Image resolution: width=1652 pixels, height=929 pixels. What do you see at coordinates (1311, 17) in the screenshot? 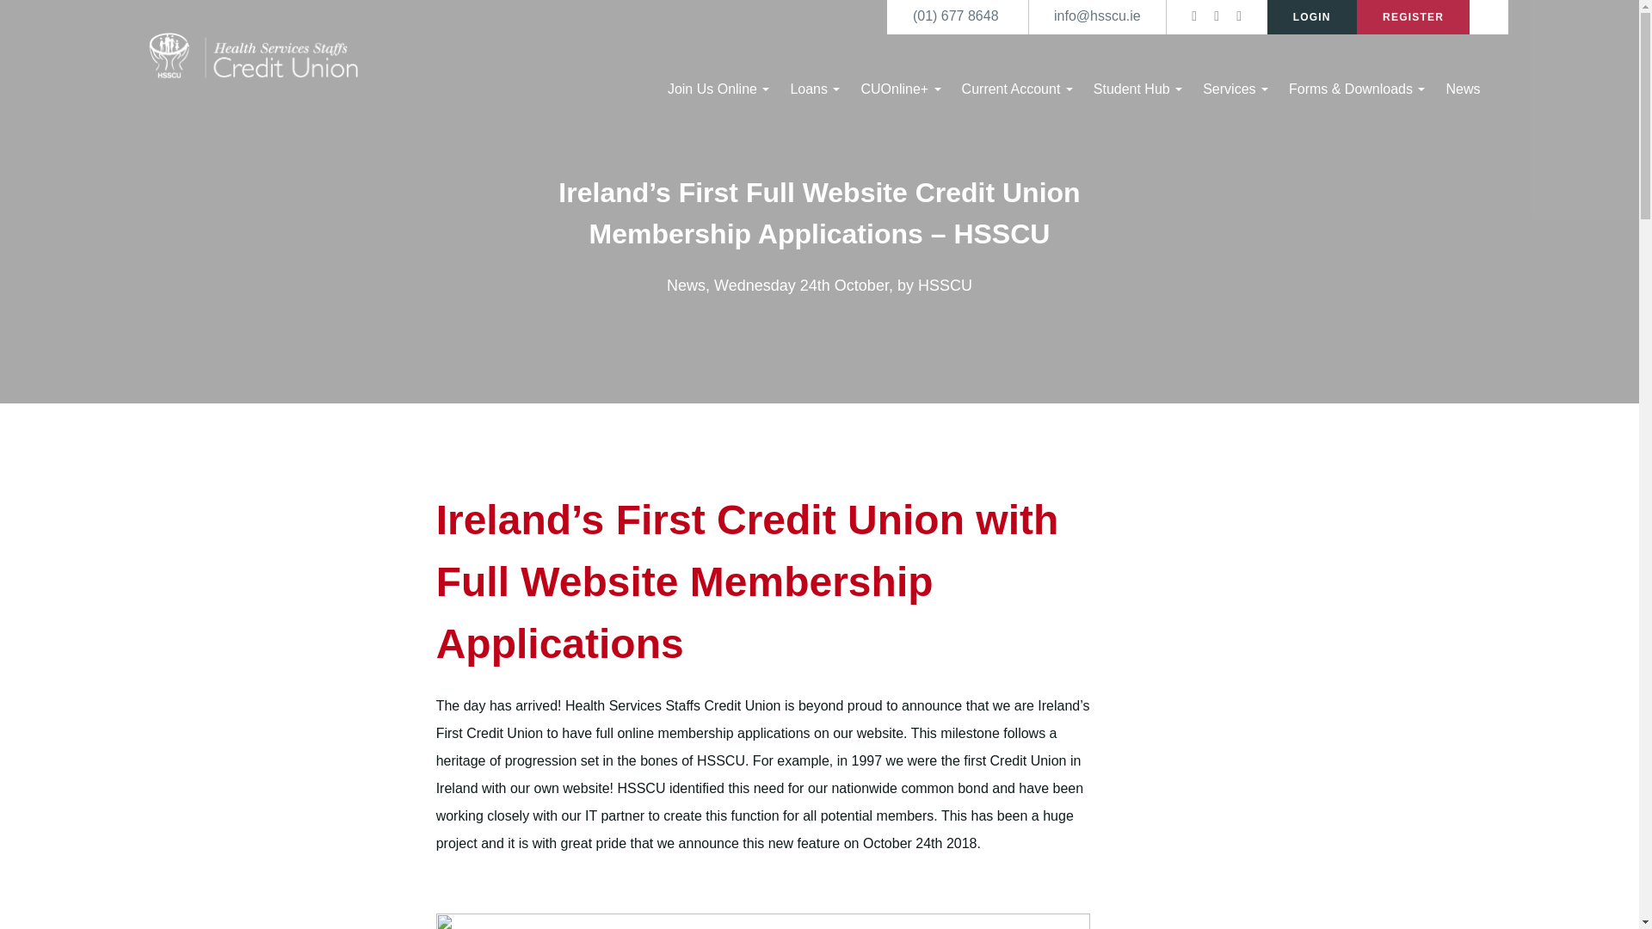
I see `LOGIN` at bounding box center [1311, 17].